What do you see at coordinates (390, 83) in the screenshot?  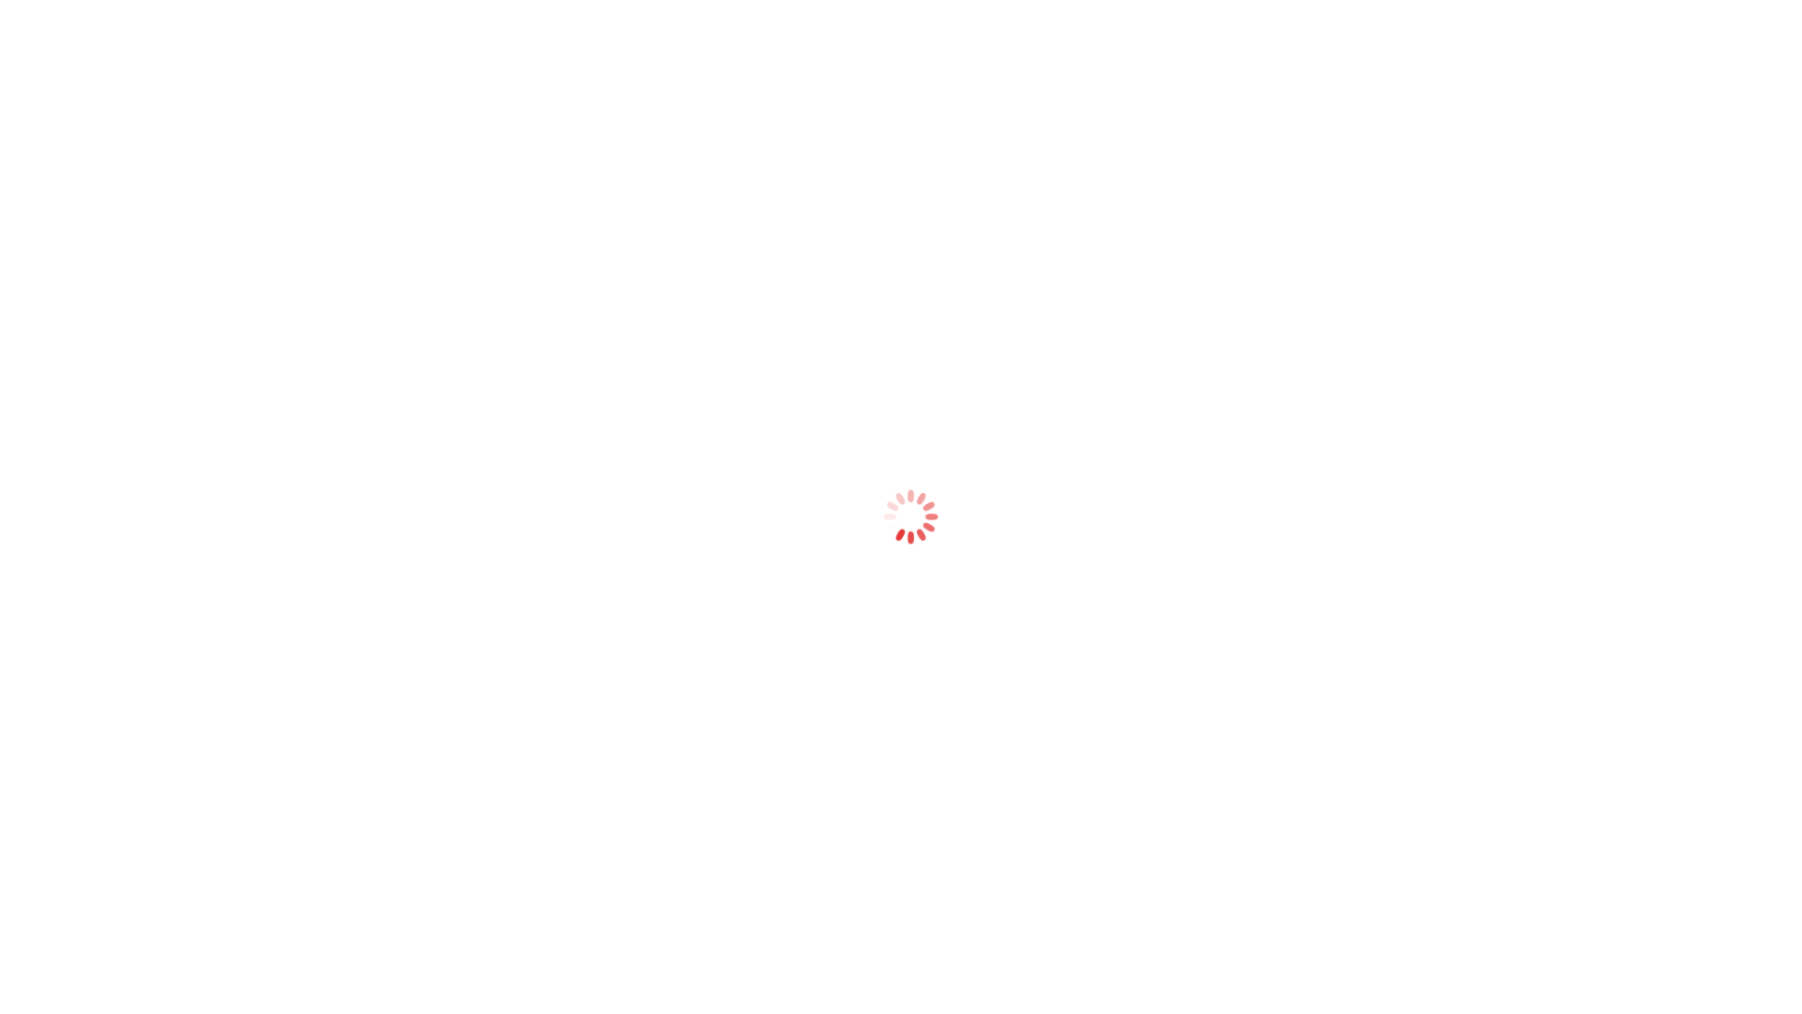 I see `Home` at bounding box center [390, 83].